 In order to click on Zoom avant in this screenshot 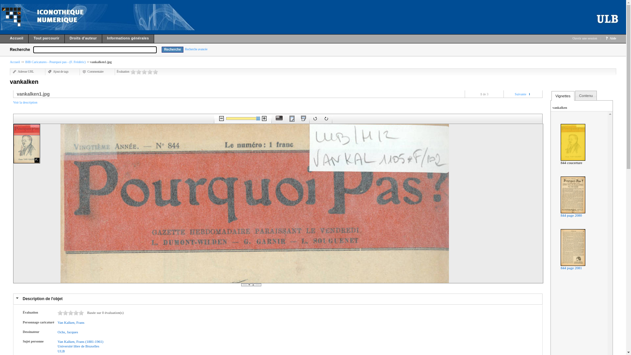, I will do `click(264, 118)`.